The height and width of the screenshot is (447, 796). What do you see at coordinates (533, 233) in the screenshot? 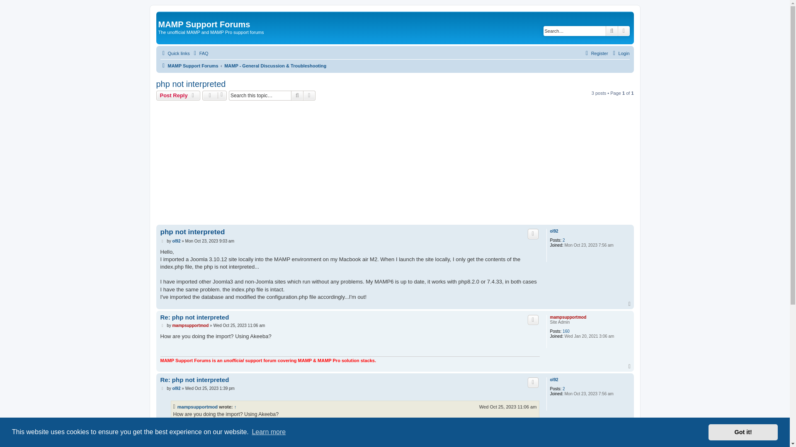
I see `Reply with quote` at bounding box center [533, 233].